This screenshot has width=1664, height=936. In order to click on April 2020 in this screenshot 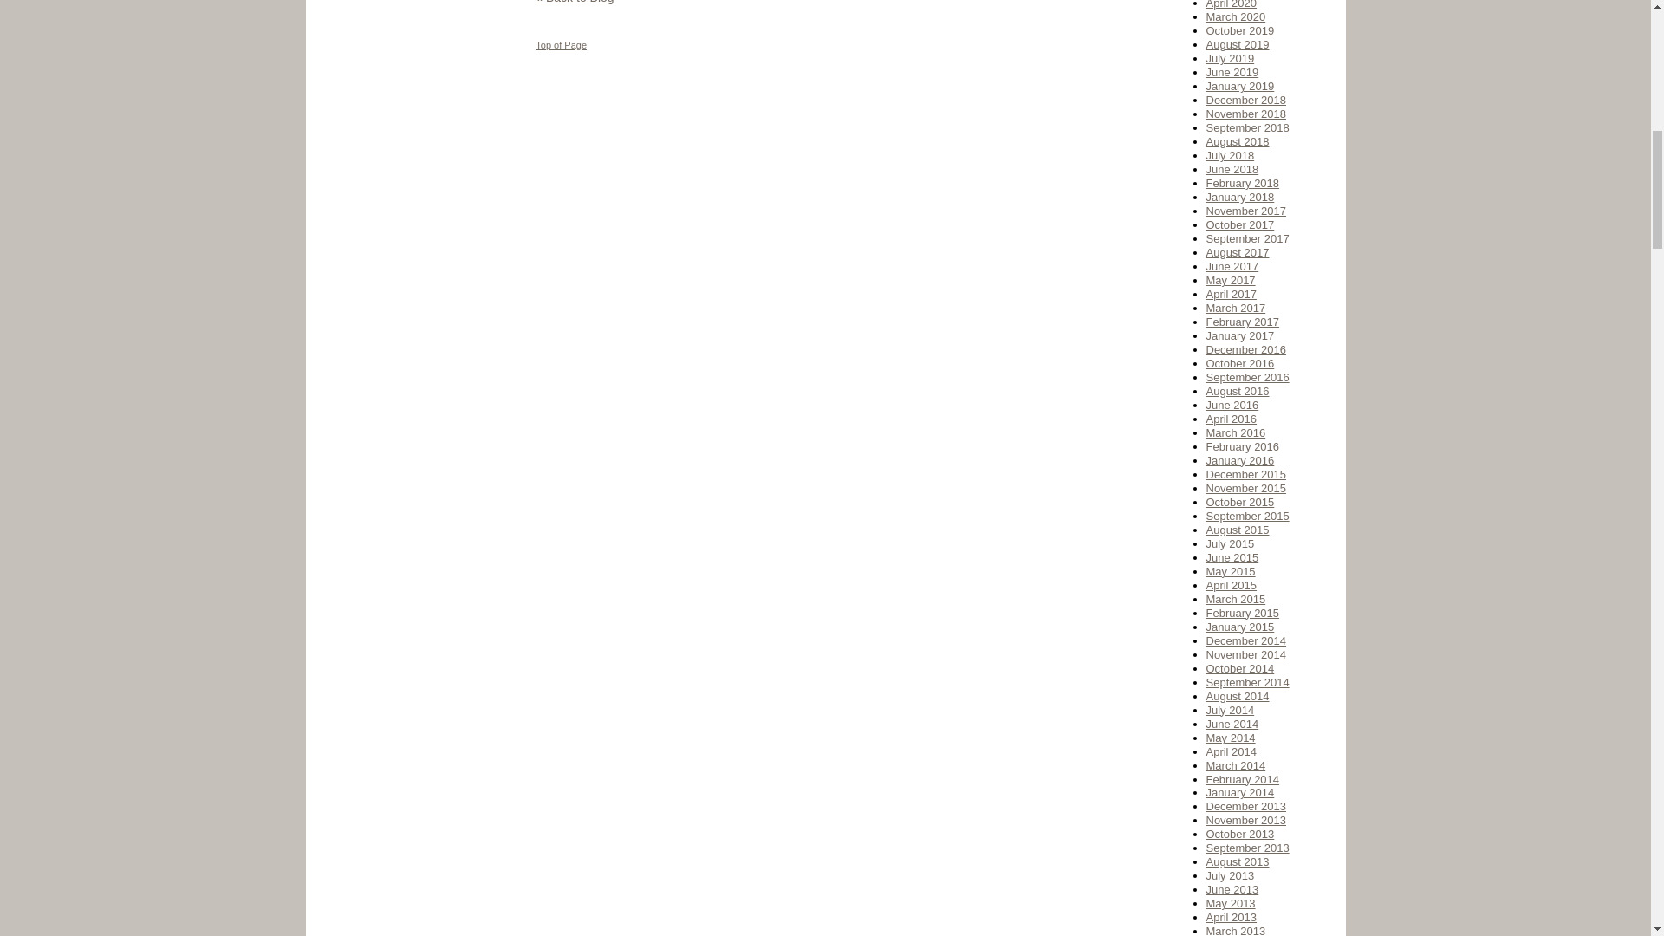, I will do `click(1232, 4)`.